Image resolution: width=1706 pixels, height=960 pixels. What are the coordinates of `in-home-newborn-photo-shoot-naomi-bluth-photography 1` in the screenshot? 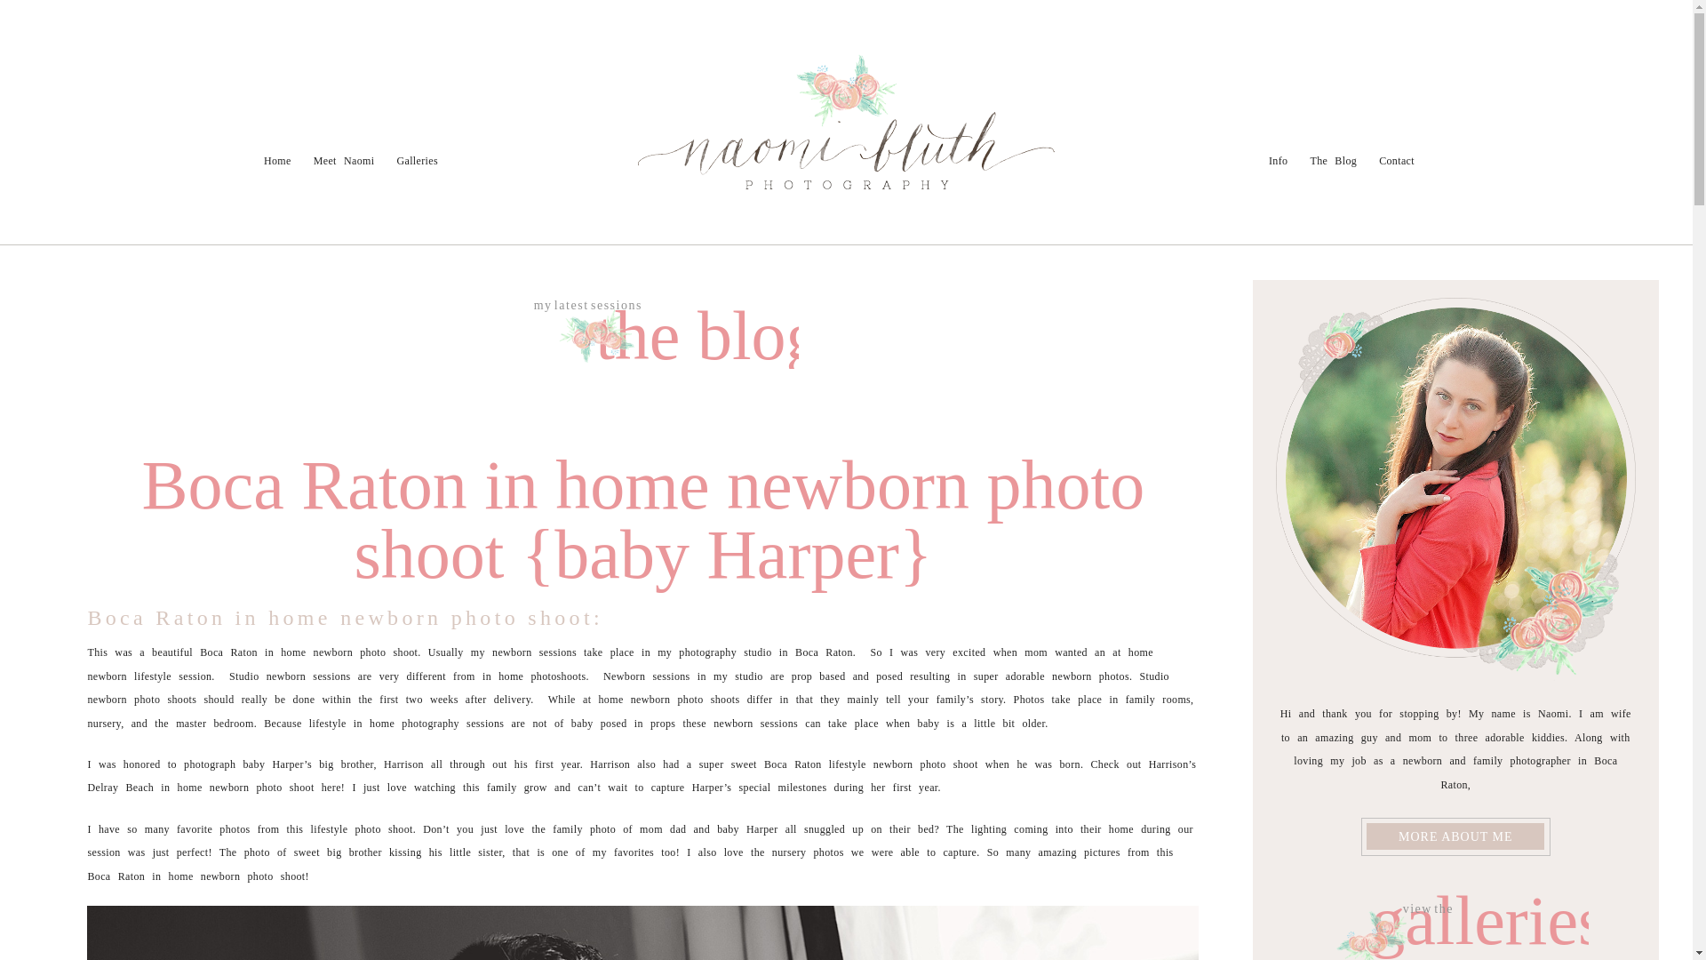 It's located at (642, 933).